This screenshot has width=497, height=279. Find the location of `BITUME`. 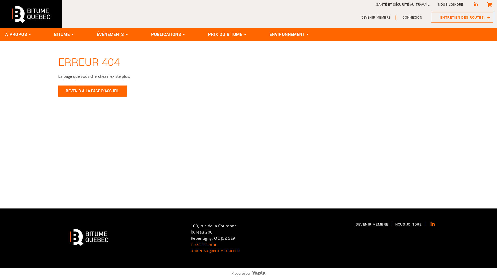

BITUME is located at coordinates (62, 35).